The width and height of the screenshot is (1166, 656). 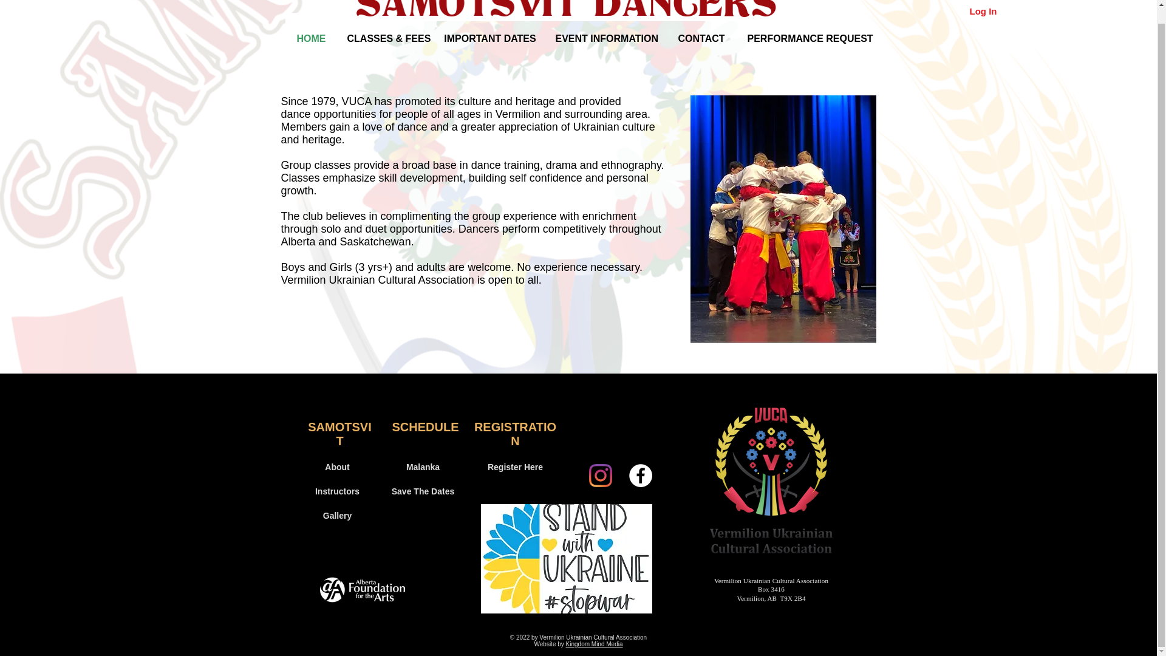 What do you see at coordinates (312, 38) in the screenshot?
I see `HOME` at bounding box center [312, 38].